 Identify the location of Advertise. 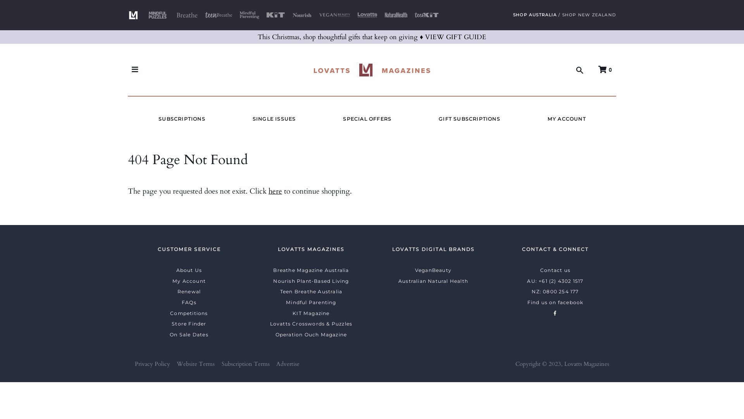
(288, 364).